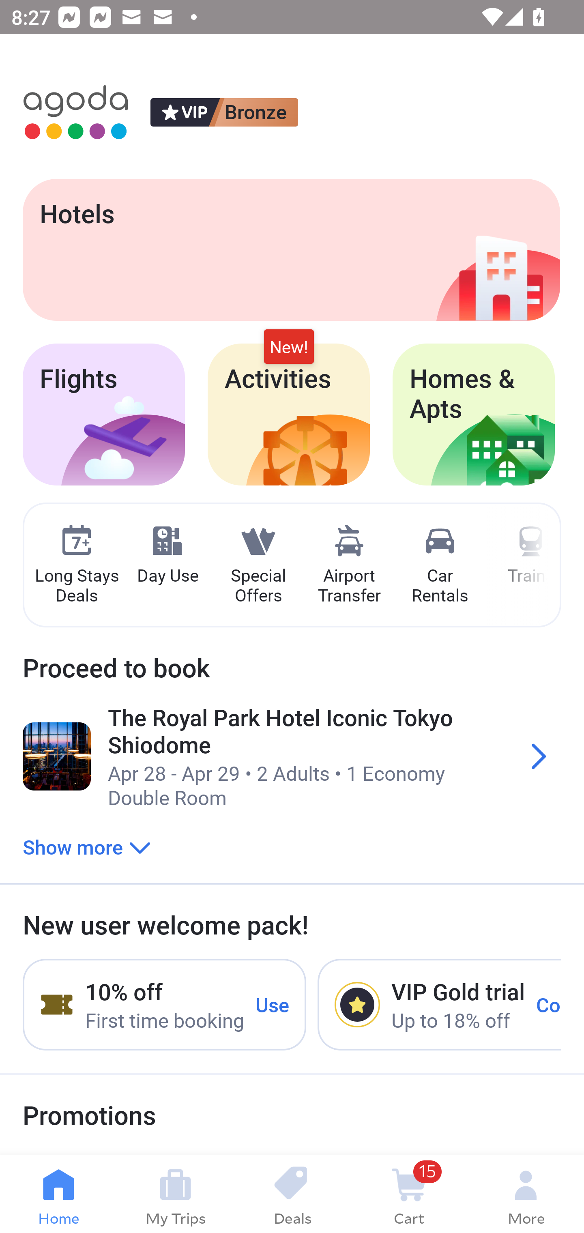 This screenshot has width=584, height=1233. Describe the element at coordinates (258, 565) in the screenshot. I see `Special Offers` at that location.